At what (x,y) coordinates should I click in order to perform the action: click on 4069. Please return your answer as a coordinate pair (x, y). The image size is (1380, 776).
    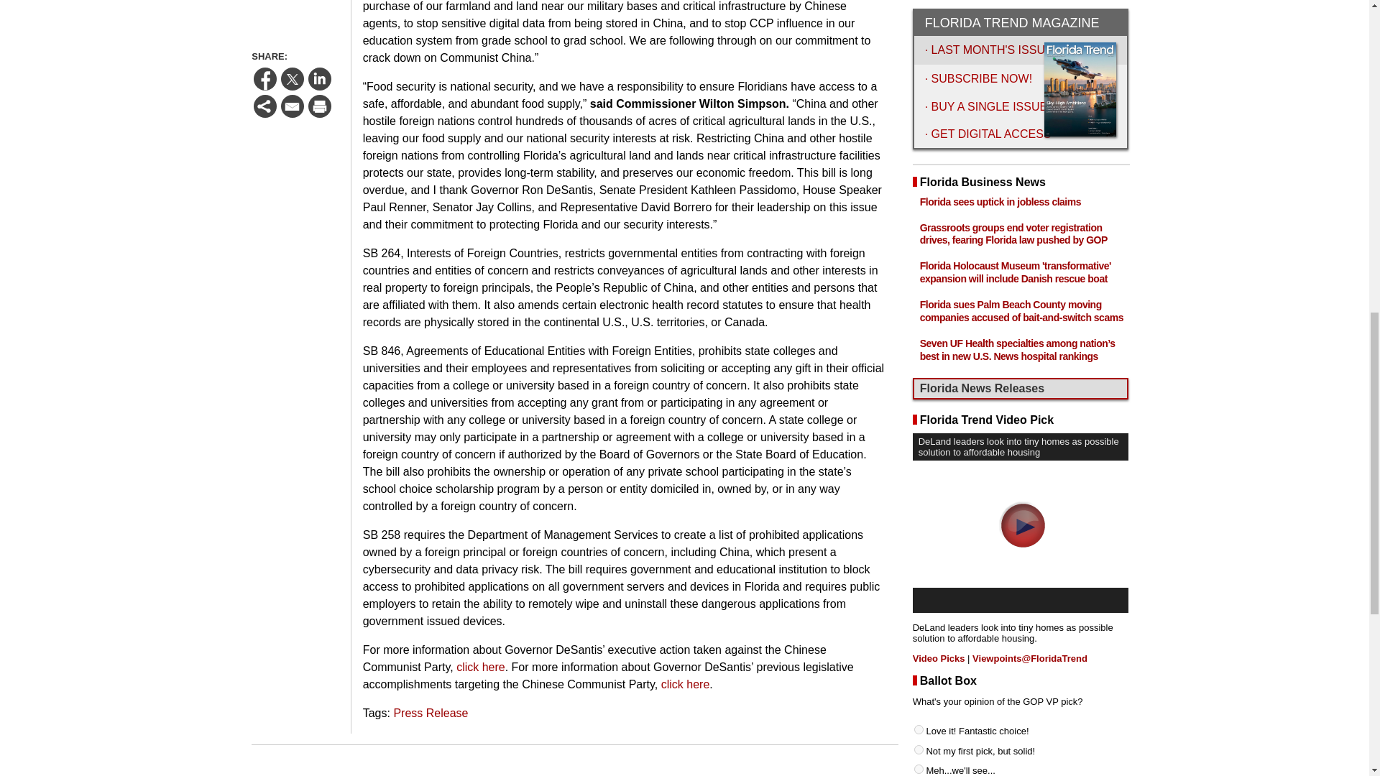
    Looking at the image, I should click on (919, 296).